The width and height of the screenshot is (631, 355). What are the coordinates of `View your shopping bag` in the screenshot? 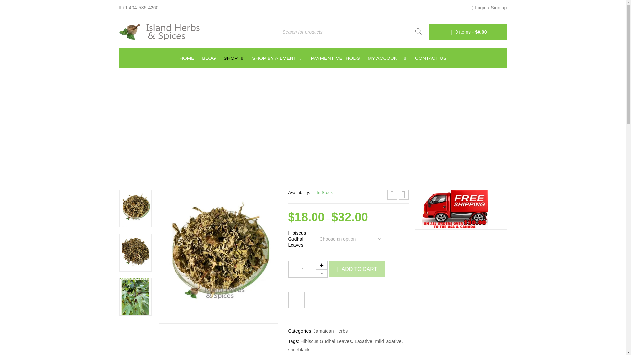 It's located at (468, 32).